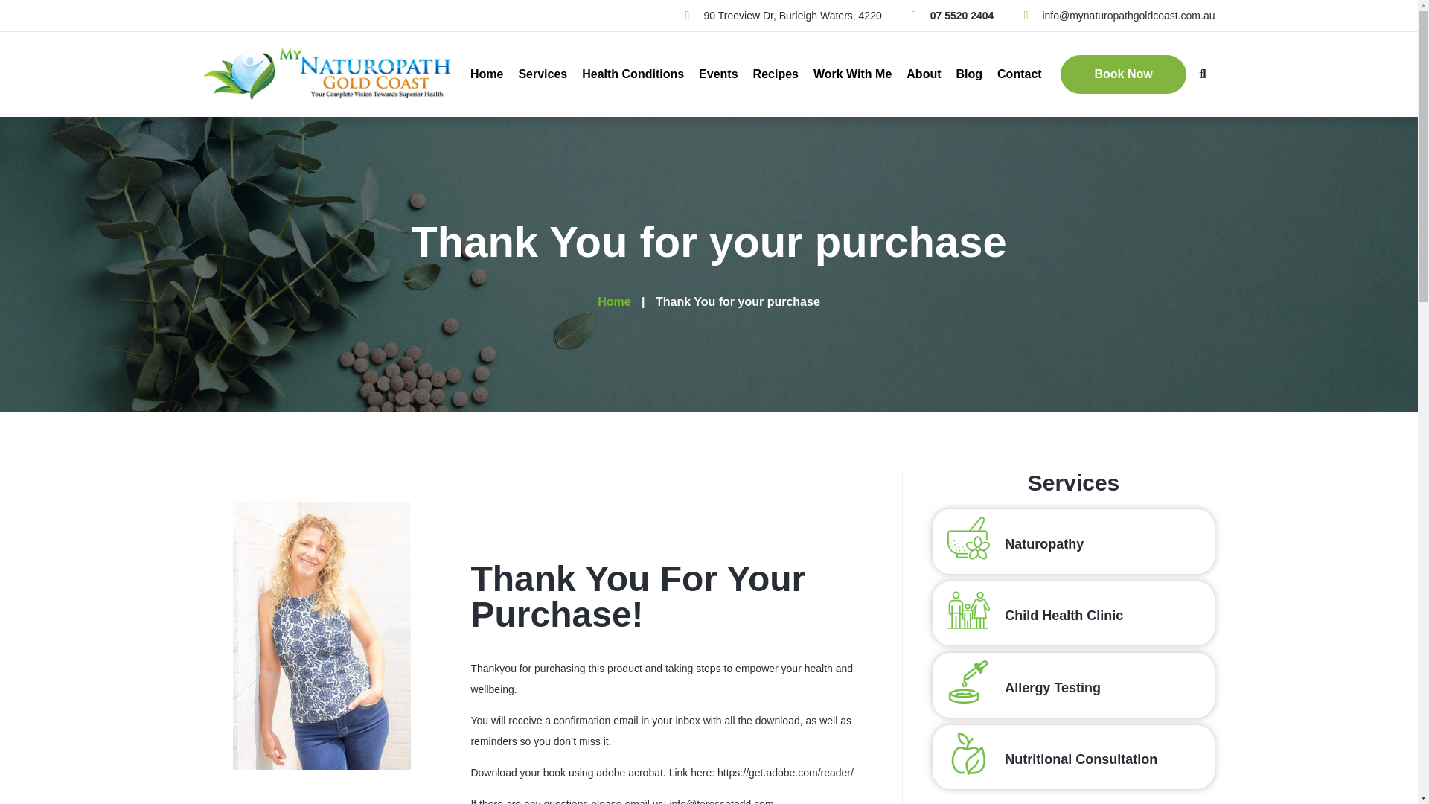 The image size is (1429, 804). Describe the element at coordinates (776, 74) in the screenshot. I see `Recipes` at that location.